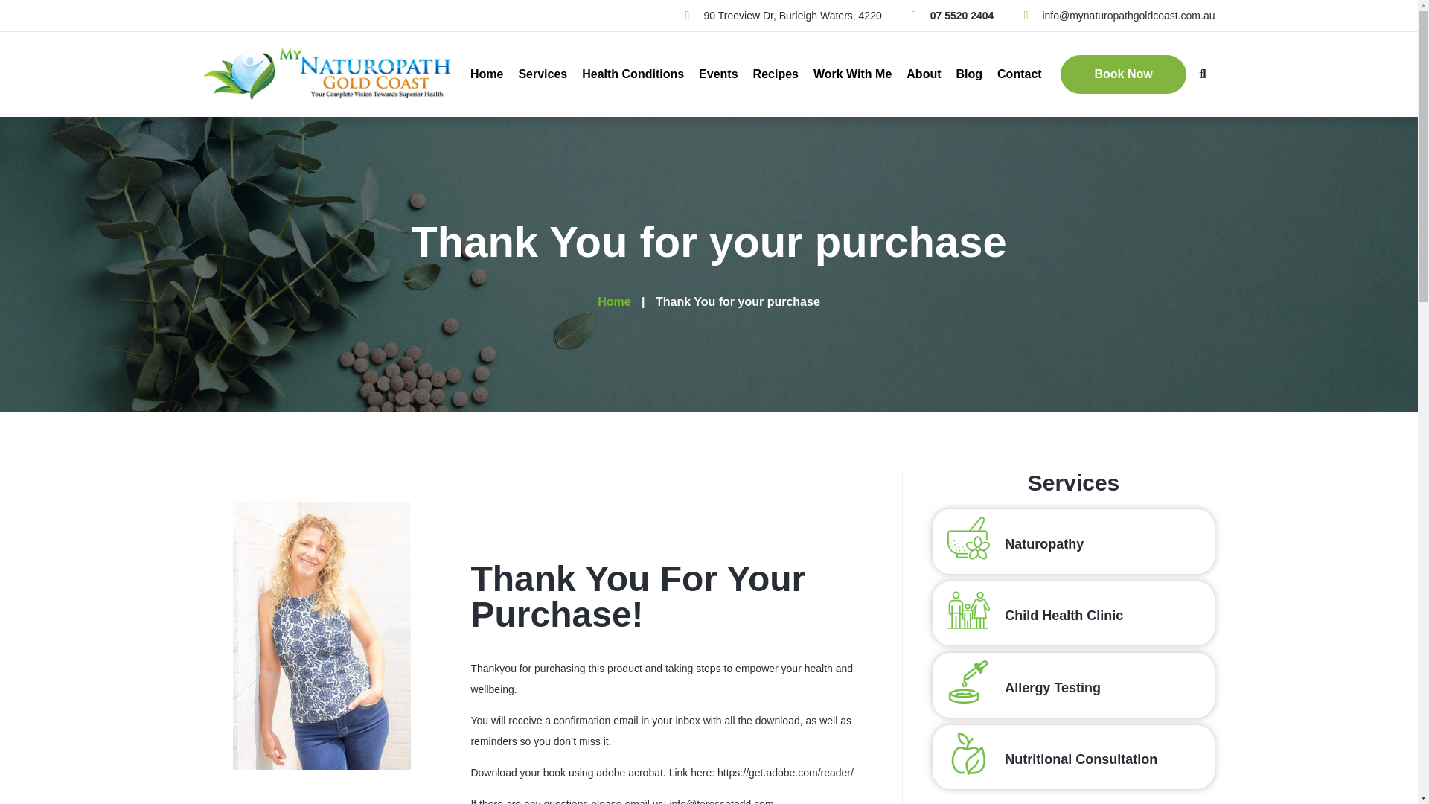 The image size is (1429, 804). Describe the element at coordinates (776, 74) in the screenshot. I see `Recipes` at that location.